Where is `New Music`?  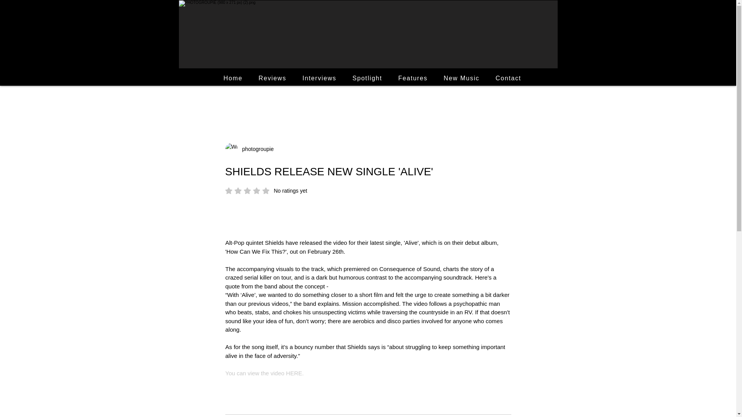 New Music is located at coordinates (255, 149).